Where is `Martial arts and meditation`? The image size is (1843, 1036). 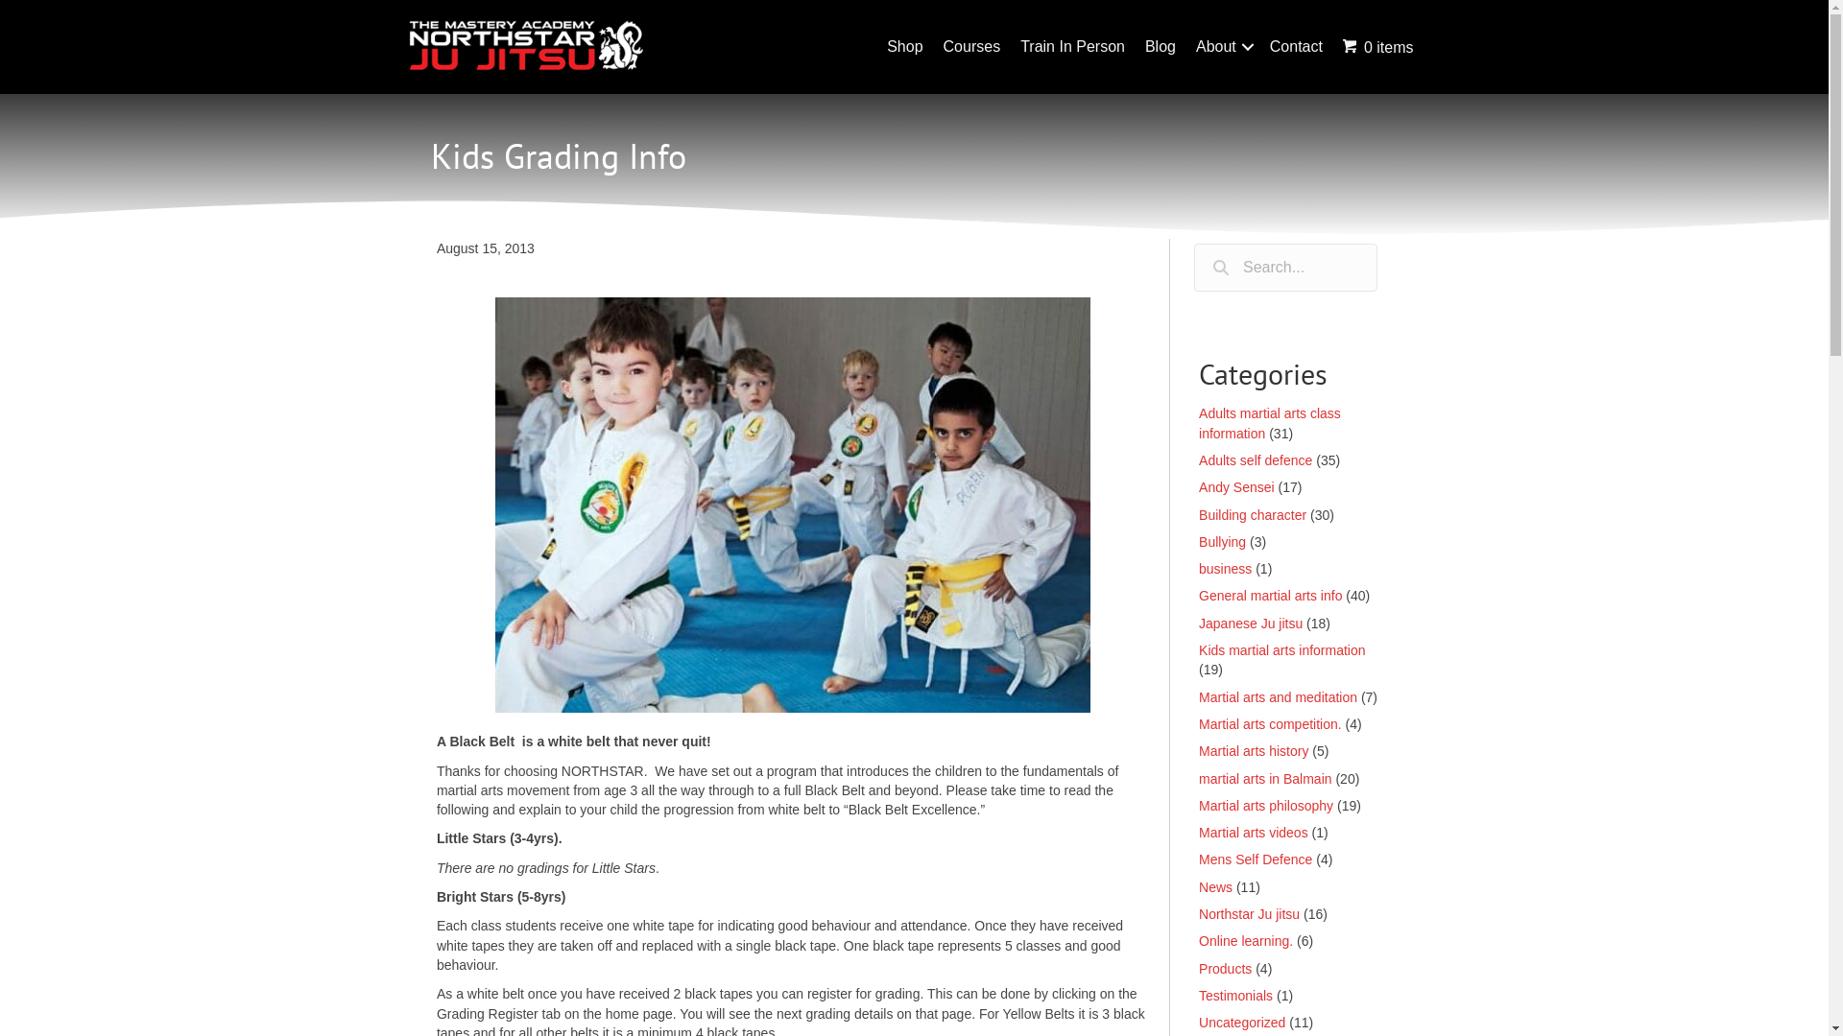 Martial arts and meditation is located at coordinates (1279, 697).